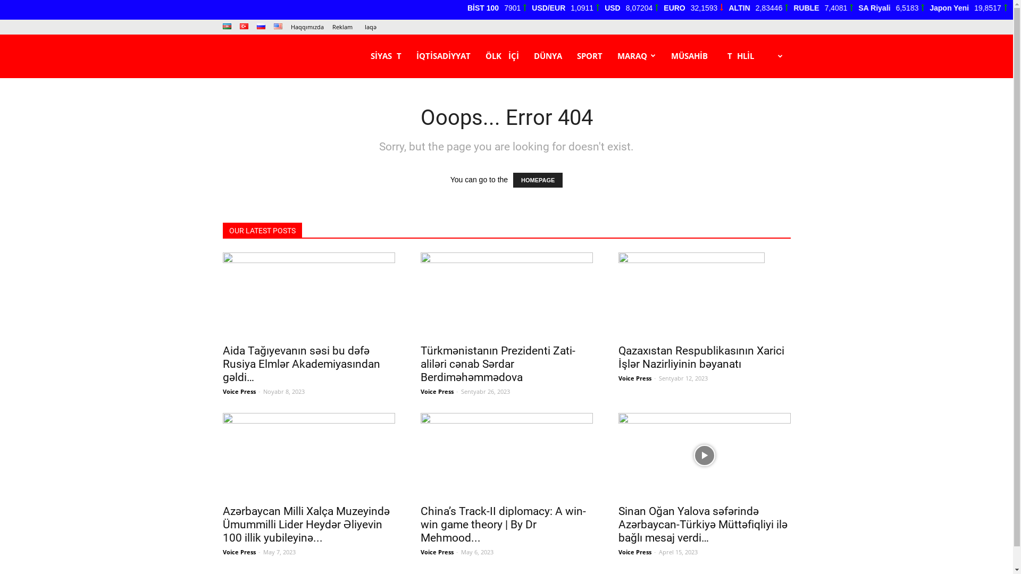 This screenshot has height=574, width=1021. What do you see at coordinates (636, 56) in the screenshot?
I see `MARAQ` at bounding box center [636, 56].